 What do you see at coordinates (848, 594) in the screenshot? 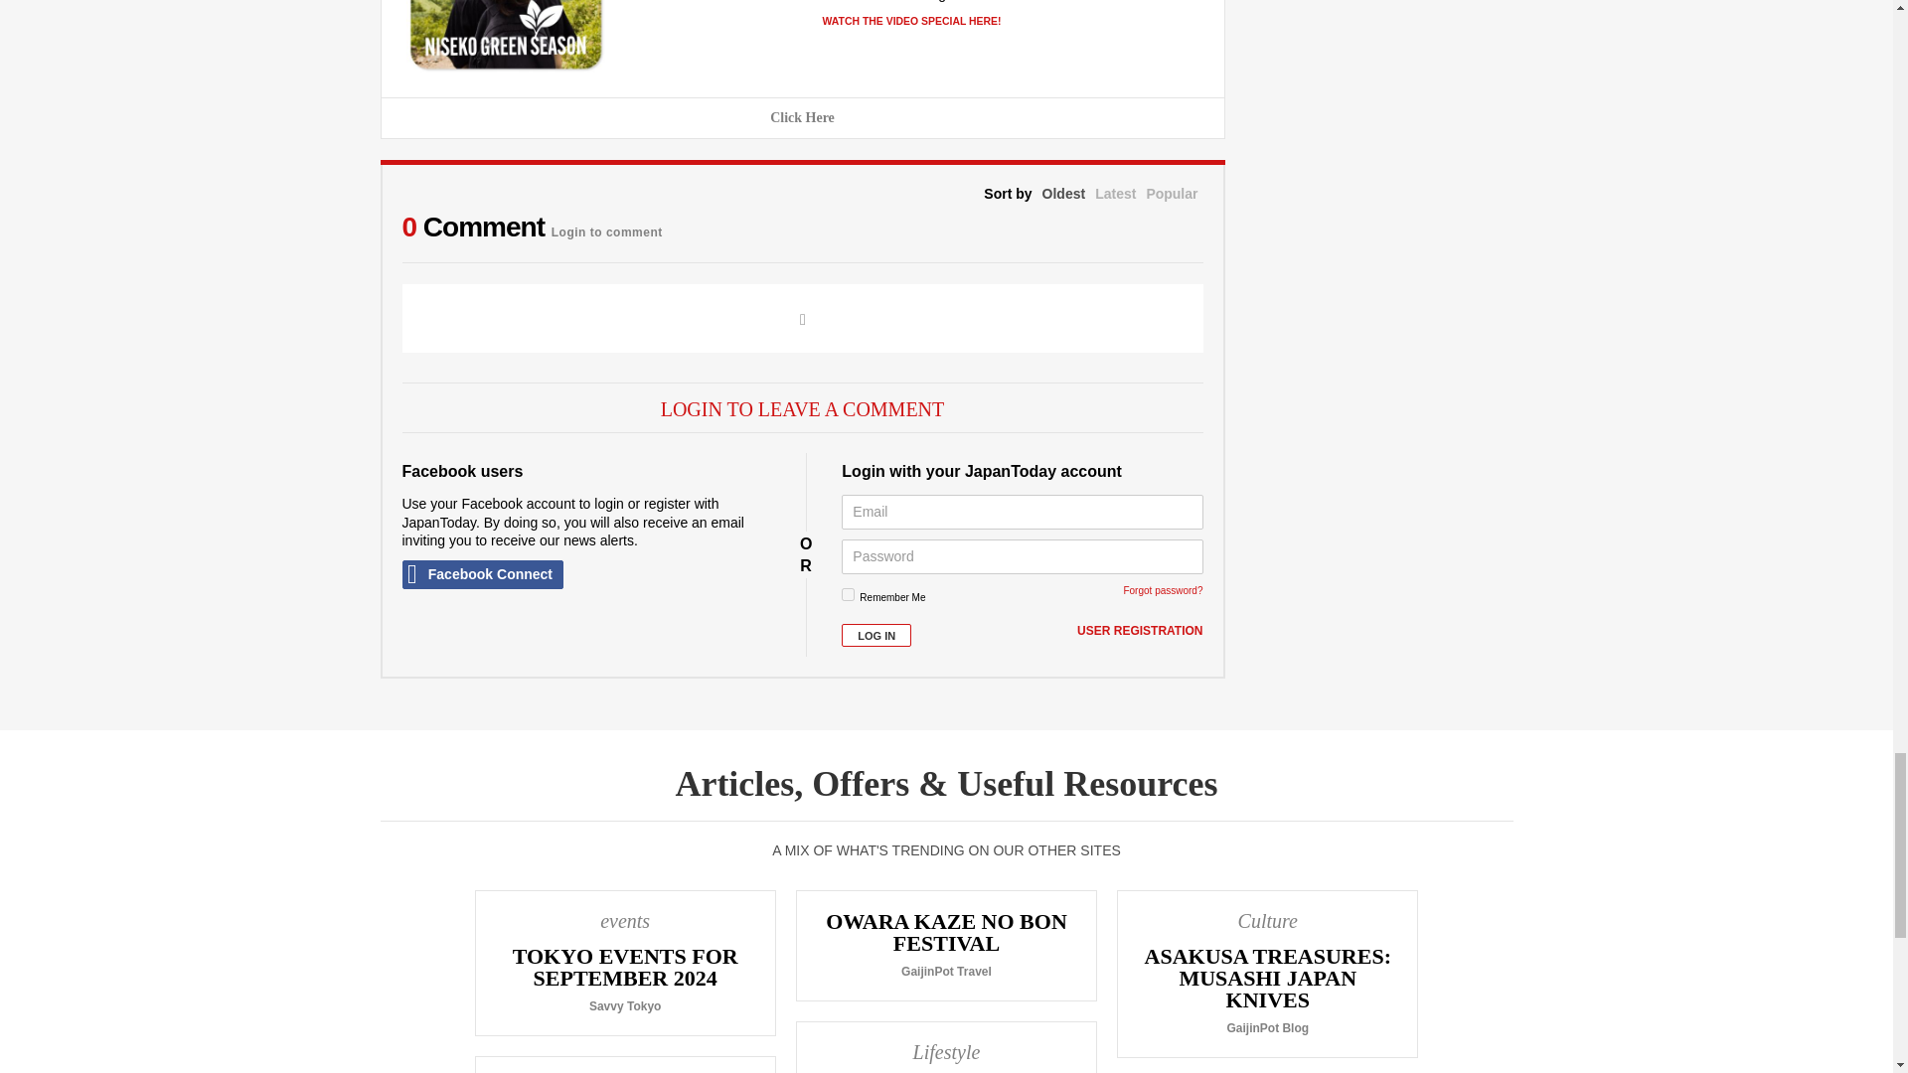
I see `1` at bounding box center [848, 594].